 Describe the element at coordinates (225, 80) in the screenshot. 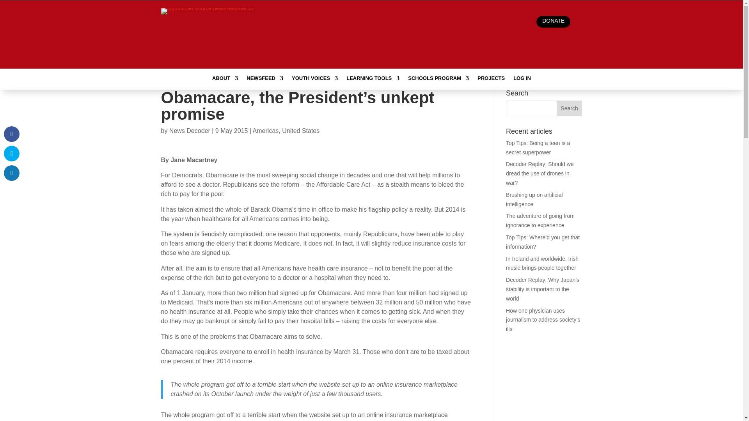

I see `ABOUT` at that location.